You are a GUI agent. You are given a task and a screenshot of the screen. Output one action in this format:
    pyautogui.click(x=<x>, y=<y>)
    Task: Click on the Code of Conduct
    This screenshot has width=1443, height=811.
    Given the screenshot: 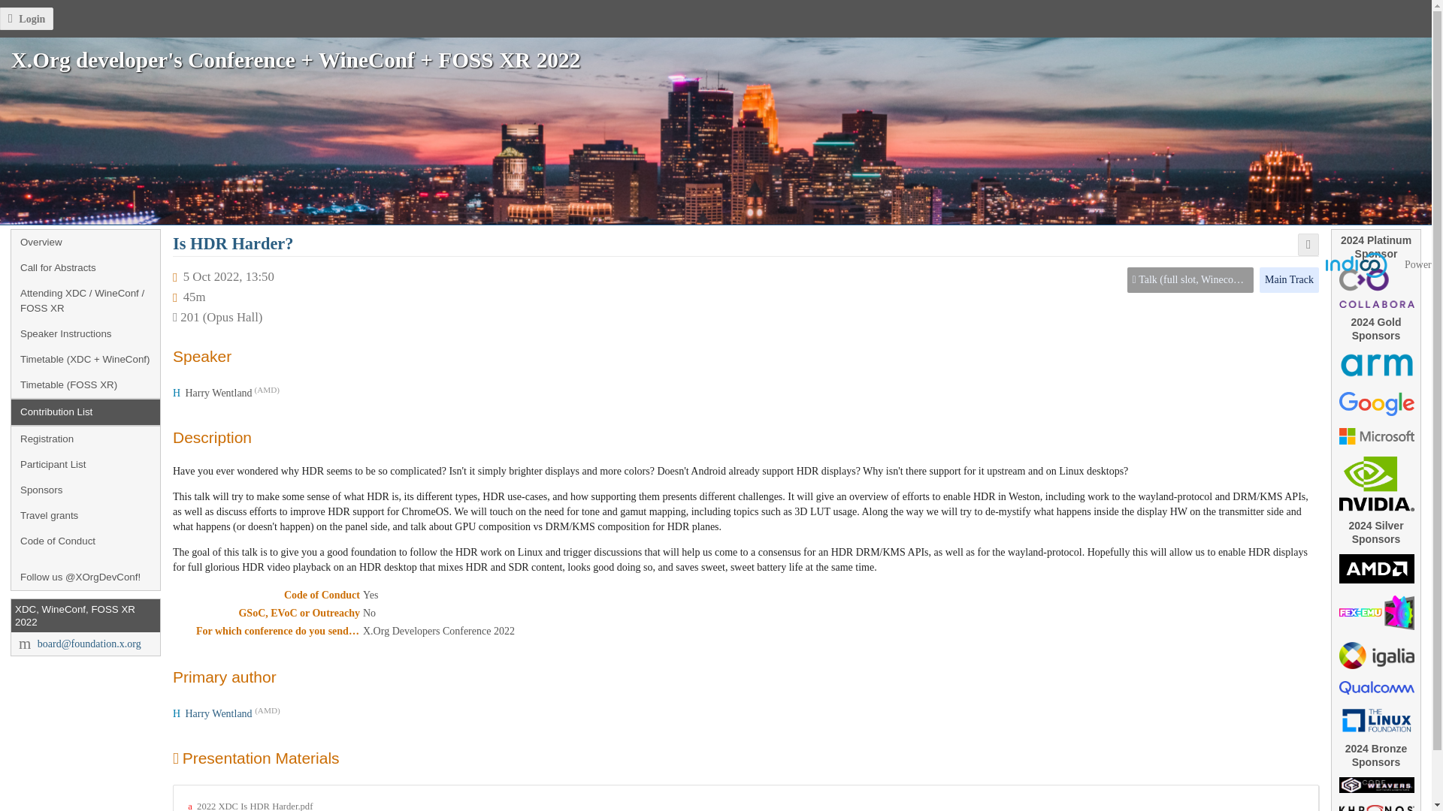 What is the action you would take?
    pyautogui.click(x=86, y=541)
    